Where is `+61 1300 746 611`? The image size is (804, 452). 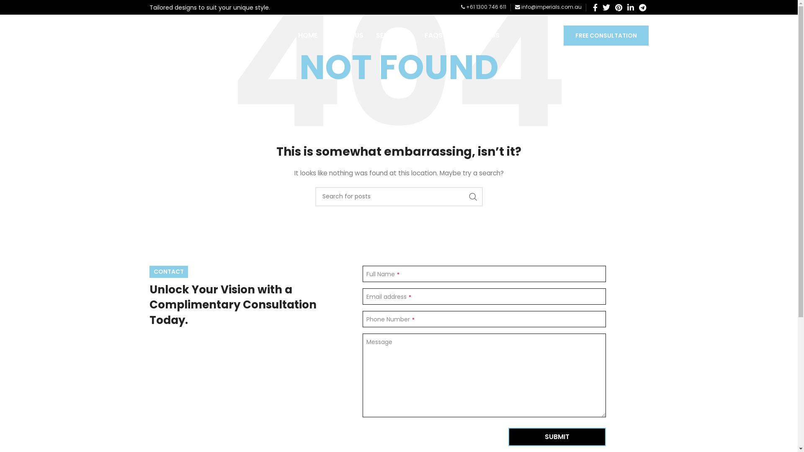
+61 1300 746 611 is located at coordinates (483, 7).